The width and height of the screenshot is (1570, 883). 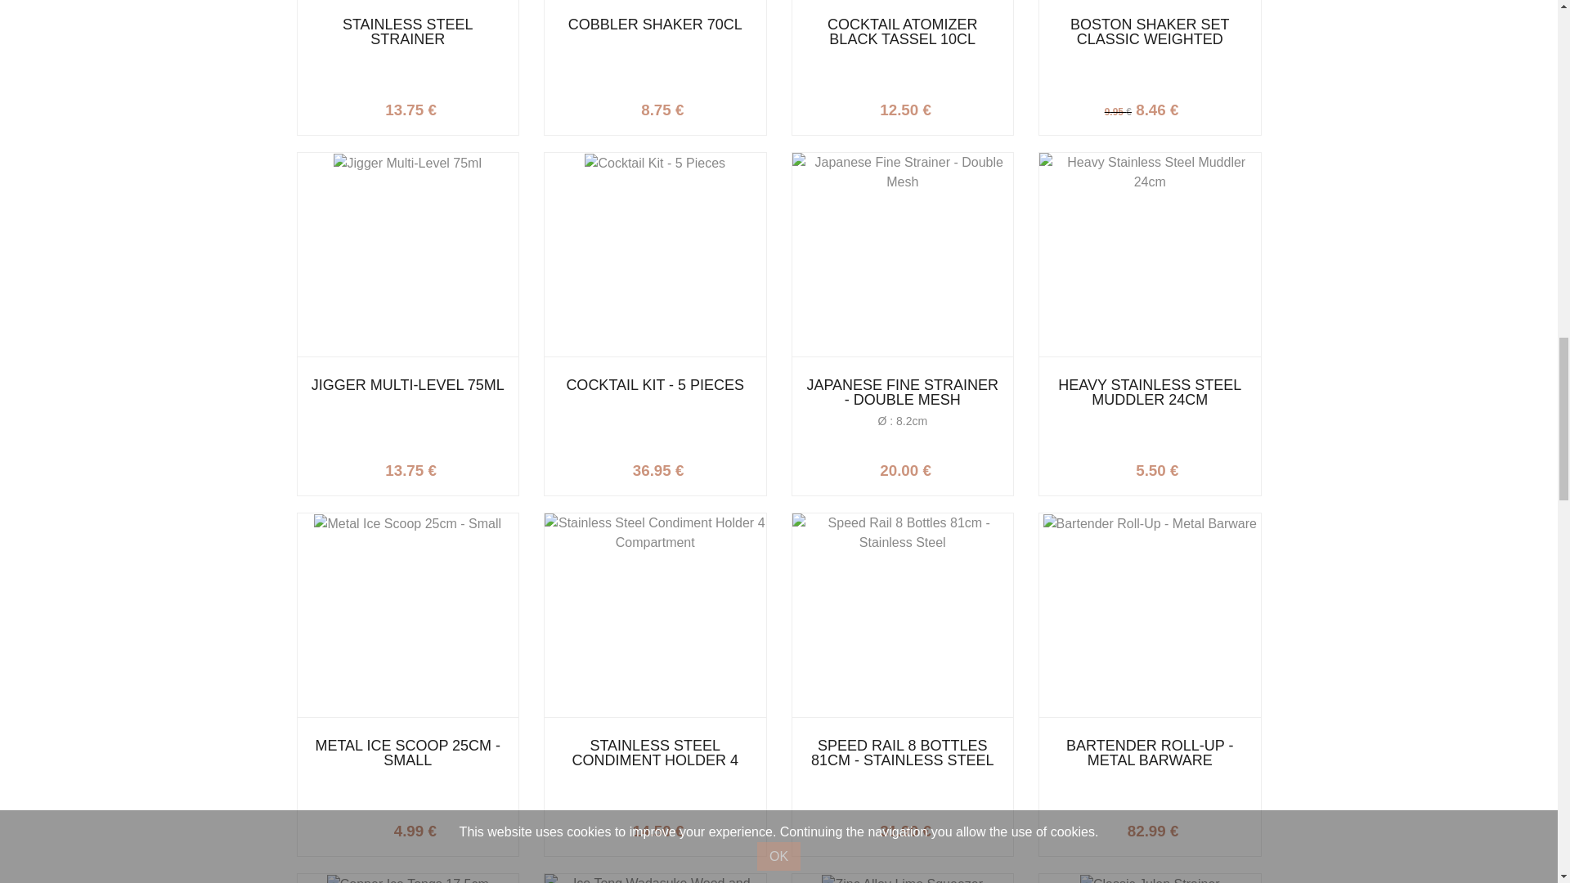 I want to click on More info, so click(x=705, y=106).